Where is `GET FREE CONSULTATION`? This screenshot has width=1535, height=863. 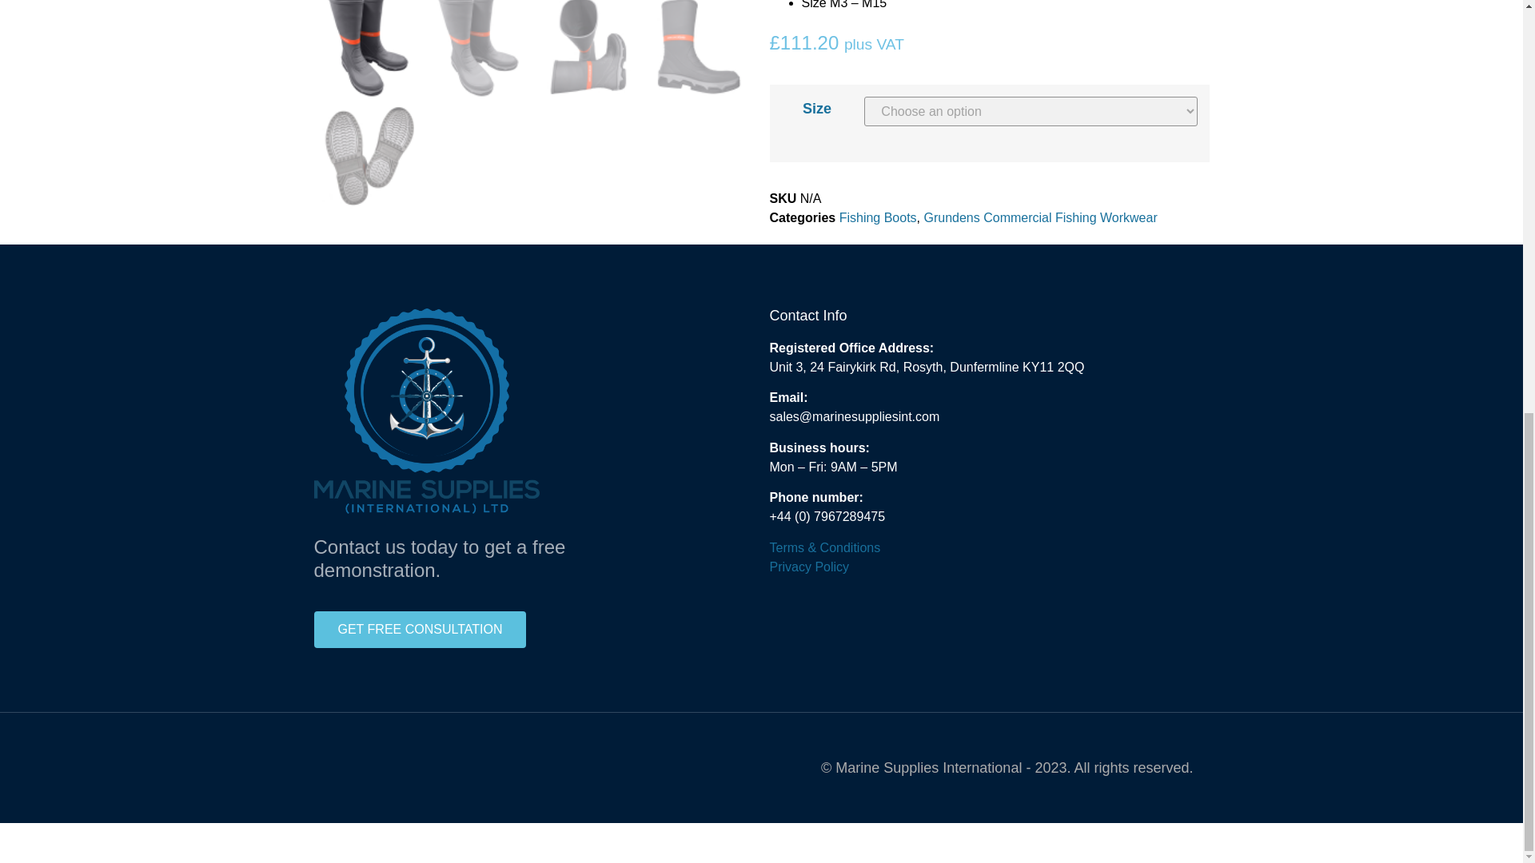
GET FREE CONSULTATION is located at coordinates (419, 630).